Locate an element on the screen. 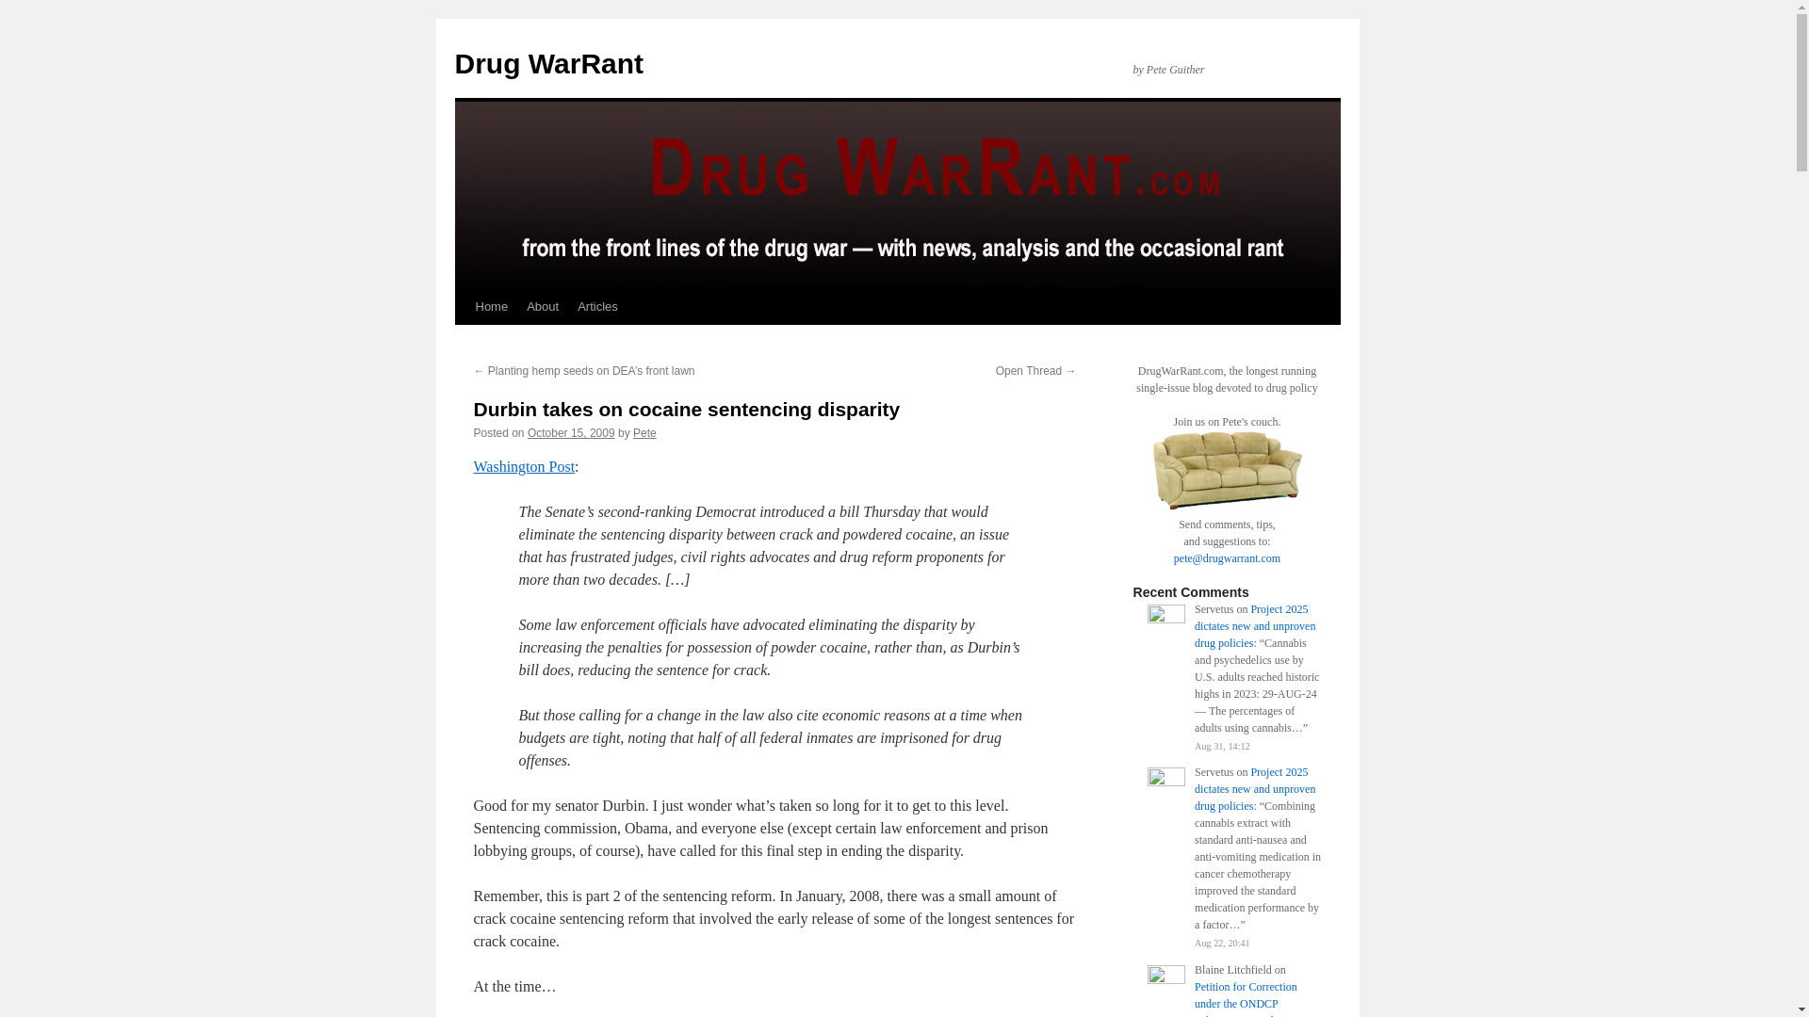  Pete is located at coordinates (644, 432).